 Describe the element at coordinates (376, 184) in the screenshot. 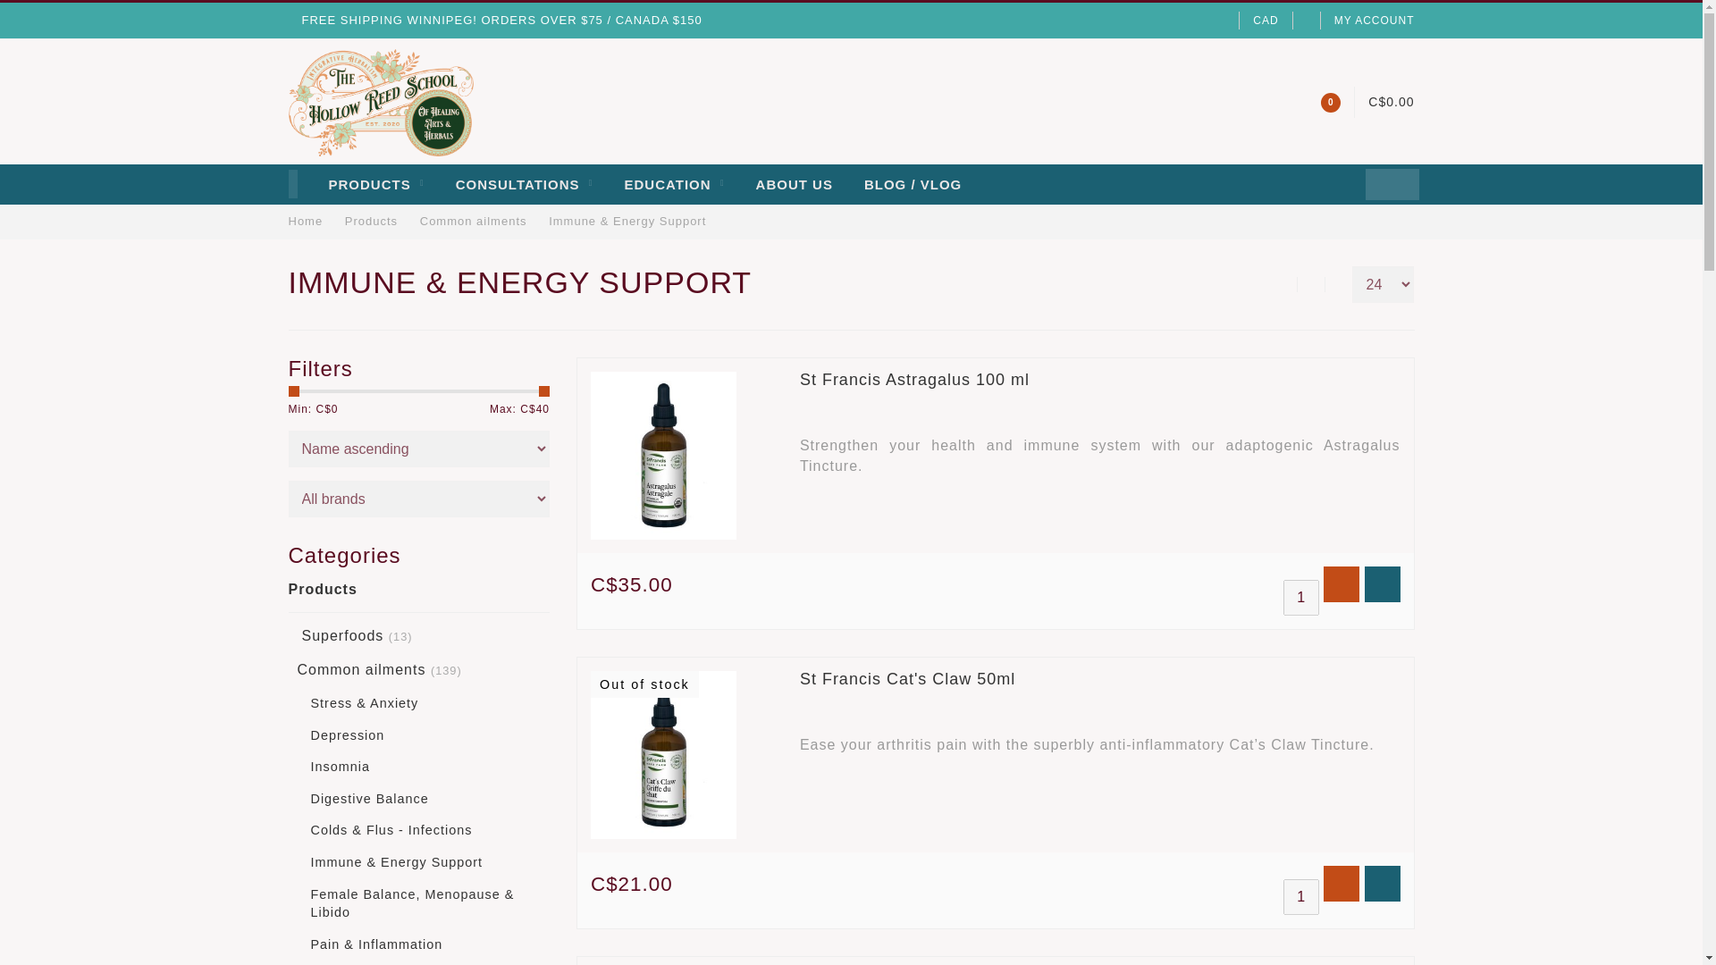

I see `PRODUCTS` at that location.